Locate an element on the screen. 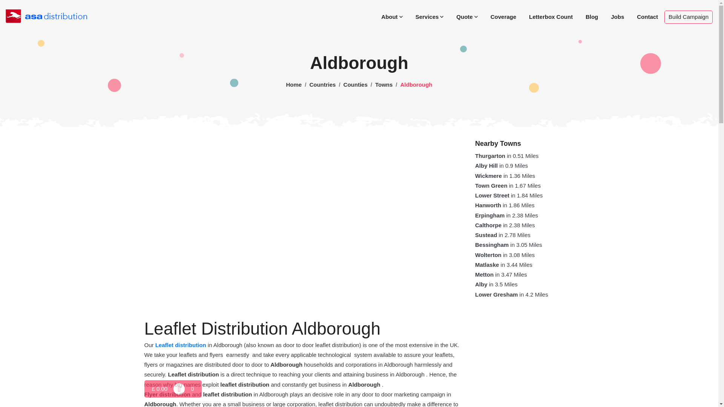 The image size is (724, 407). Contact is located at coordinates (647, 17).